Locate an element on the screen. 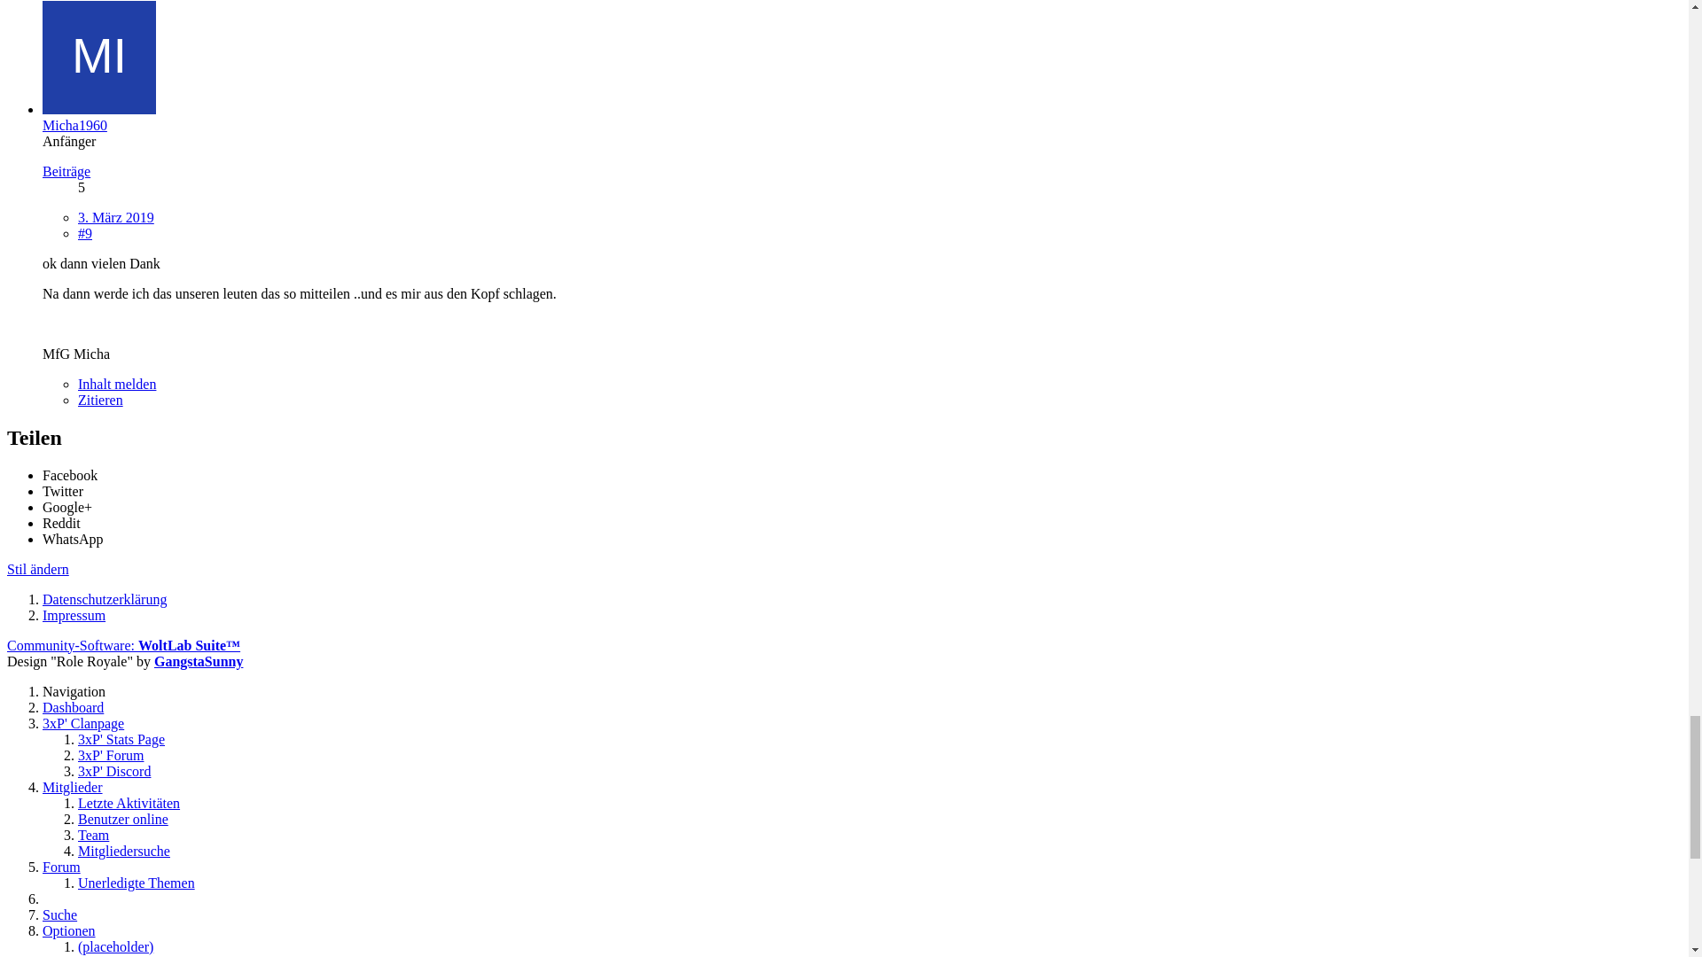  Spiele is located at coordinates (60, 707).